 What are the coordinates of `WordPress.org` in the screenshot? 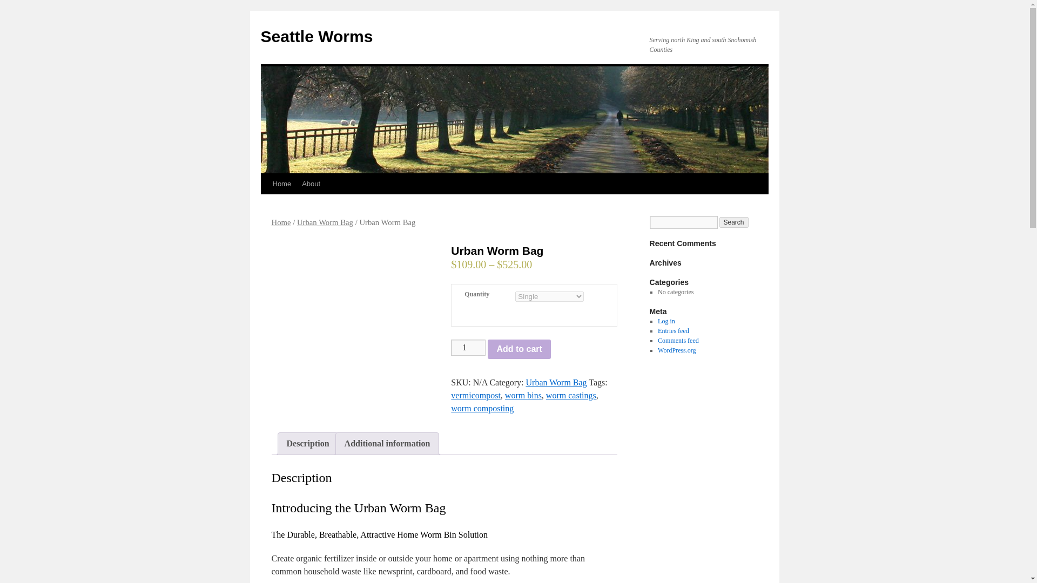 It's located at (676, 350).